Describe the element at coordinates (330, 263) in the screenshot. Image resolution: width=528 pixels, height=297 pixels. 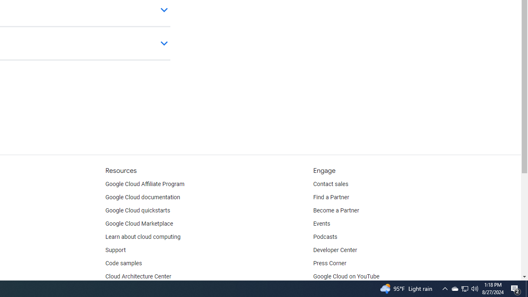
I see `Press Corner` at that location.